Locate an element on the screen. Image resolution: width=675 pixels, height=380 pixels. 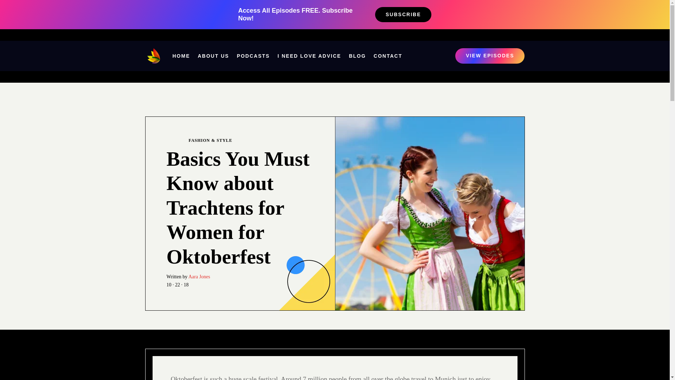
I NEED LOVE ADVICE is located at coordinates (309, 56).